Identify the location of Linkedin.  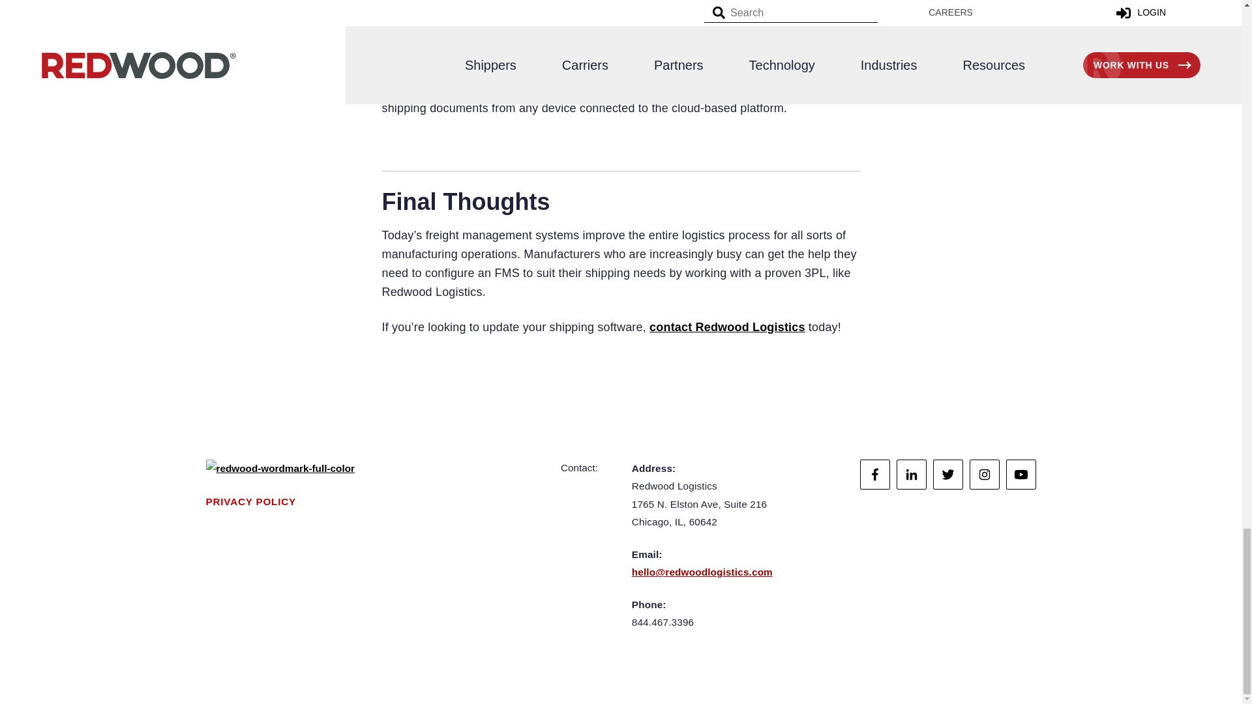
(911, 475).